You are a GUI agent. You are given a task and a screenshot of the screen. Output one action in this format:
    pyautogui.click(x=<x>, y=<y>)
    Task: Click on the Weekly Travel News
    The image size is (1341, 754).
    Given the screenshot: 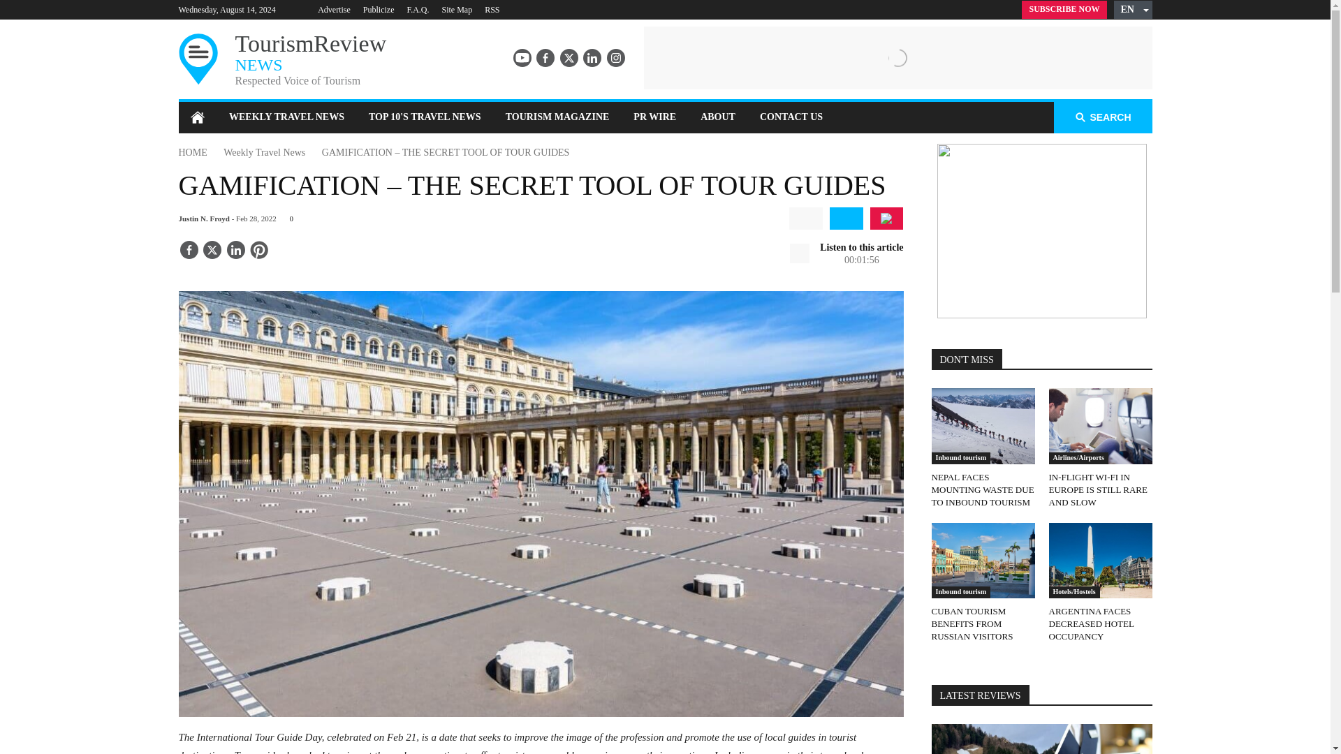 What is the action you would take?
    pyautogui.click(x=264, y=152)
    